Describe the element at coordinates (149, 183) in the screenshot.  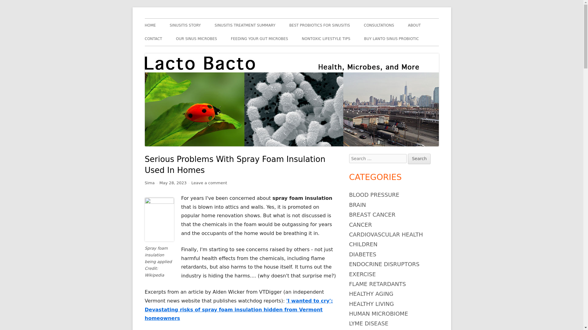
I see `Sima` at that location.